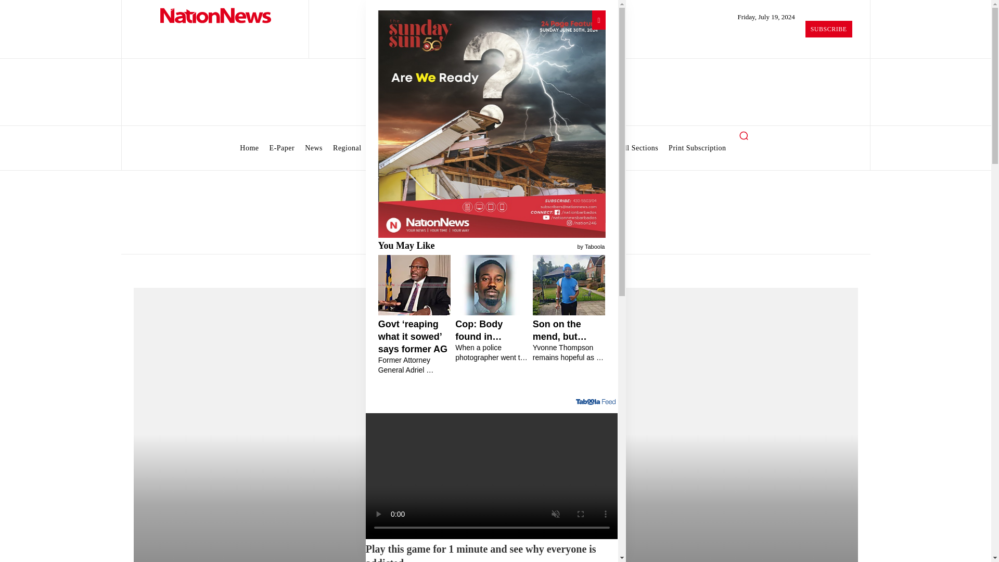 This screenshot has height=562, width=999. Describe the element at coordinates (492, 340) in the screenshot. I see `Cop: Body found in shallow grave` at that location.